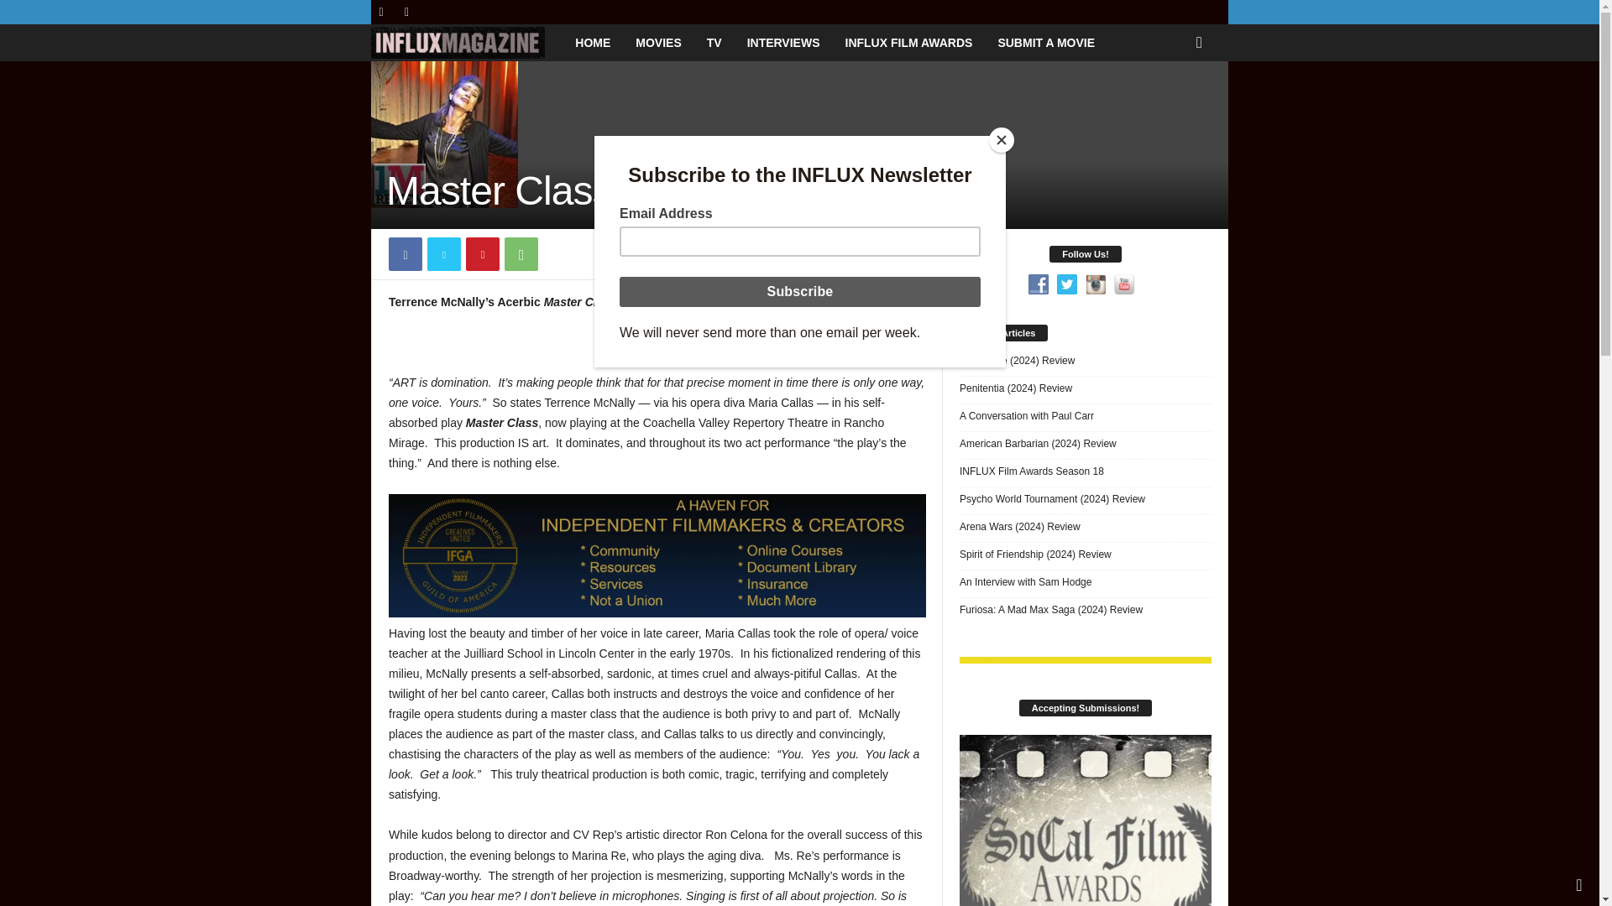  What do you see at coordinates (406, 12) in the screenshot?
I see `Twitter` at bounding box center [406, 12].